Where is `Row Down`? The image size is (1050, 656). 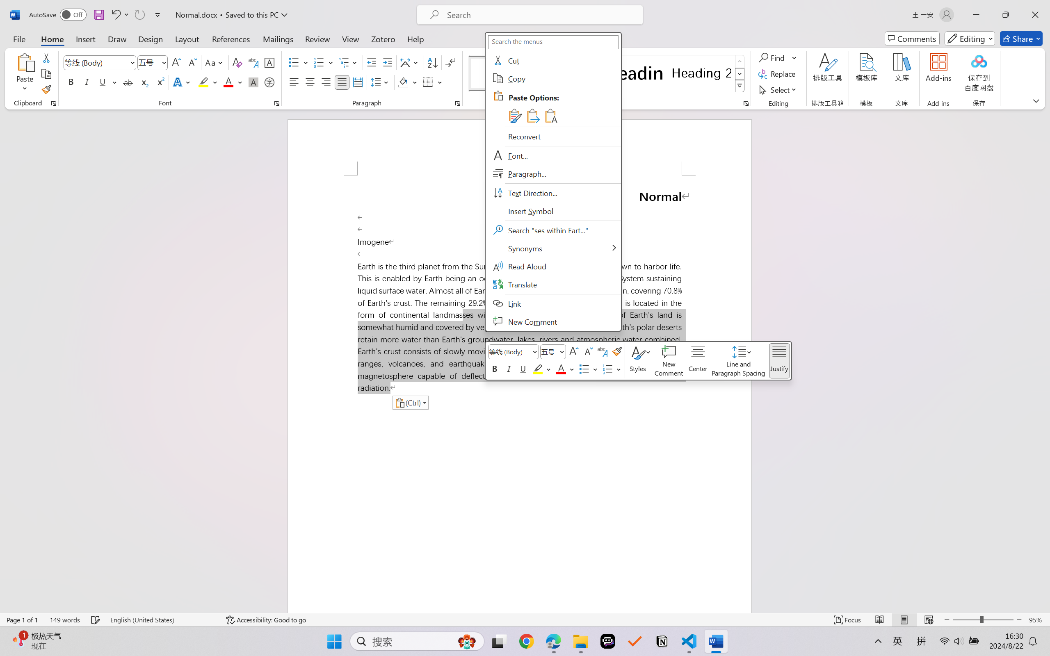 Row Down is located at coordinates (740, 74).